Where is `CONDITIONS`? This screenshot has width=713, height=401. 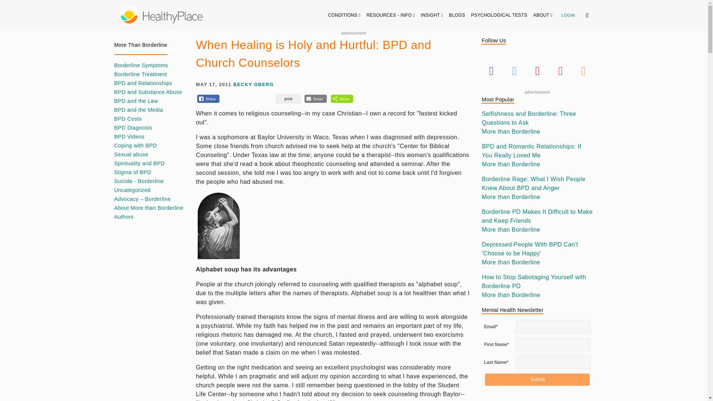 CONDITIONS is located at coordinates (344, 15).